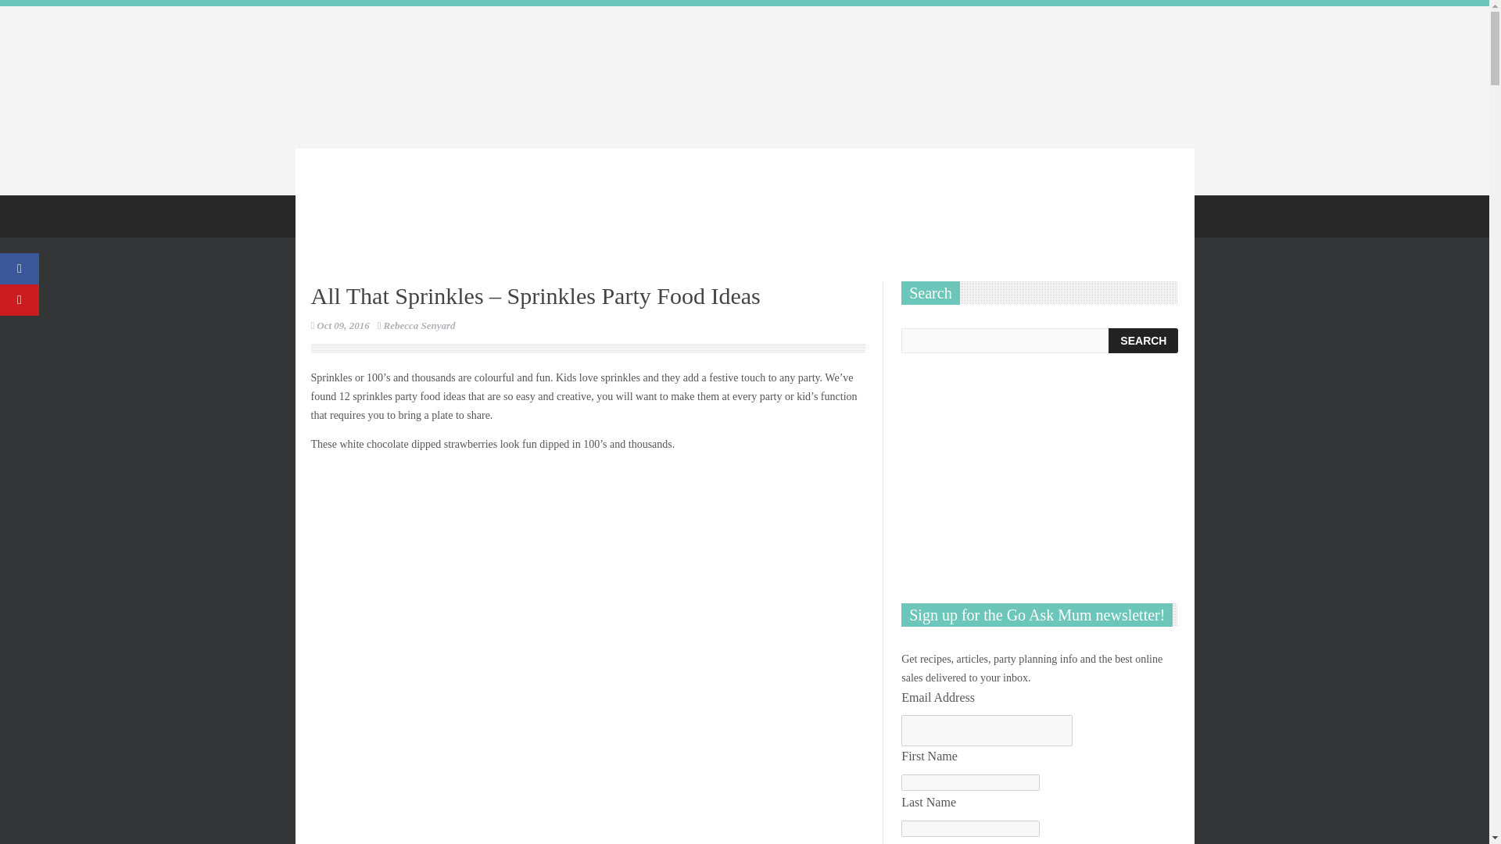 This screenshot has height=844, width=1501. Describe the element at coordinates (420, 325) in the screenshot. I see `Rebecca Senyard` at that location.